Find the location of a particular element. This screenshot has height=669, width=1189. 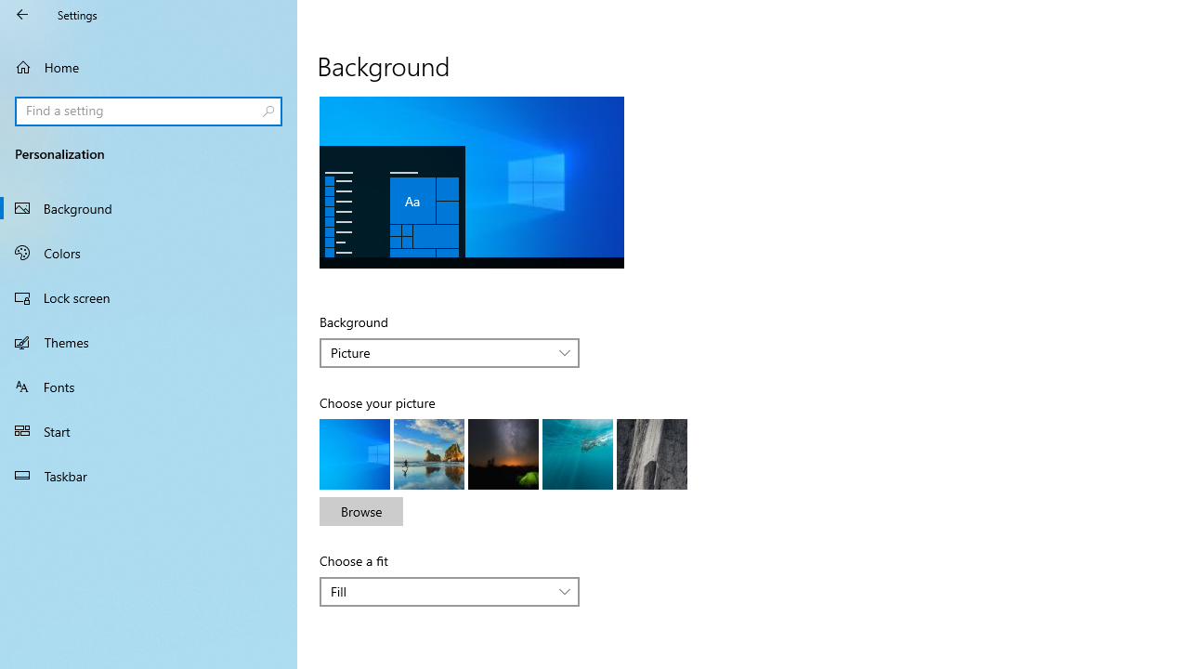

Background is located at coordinates (450, 353).